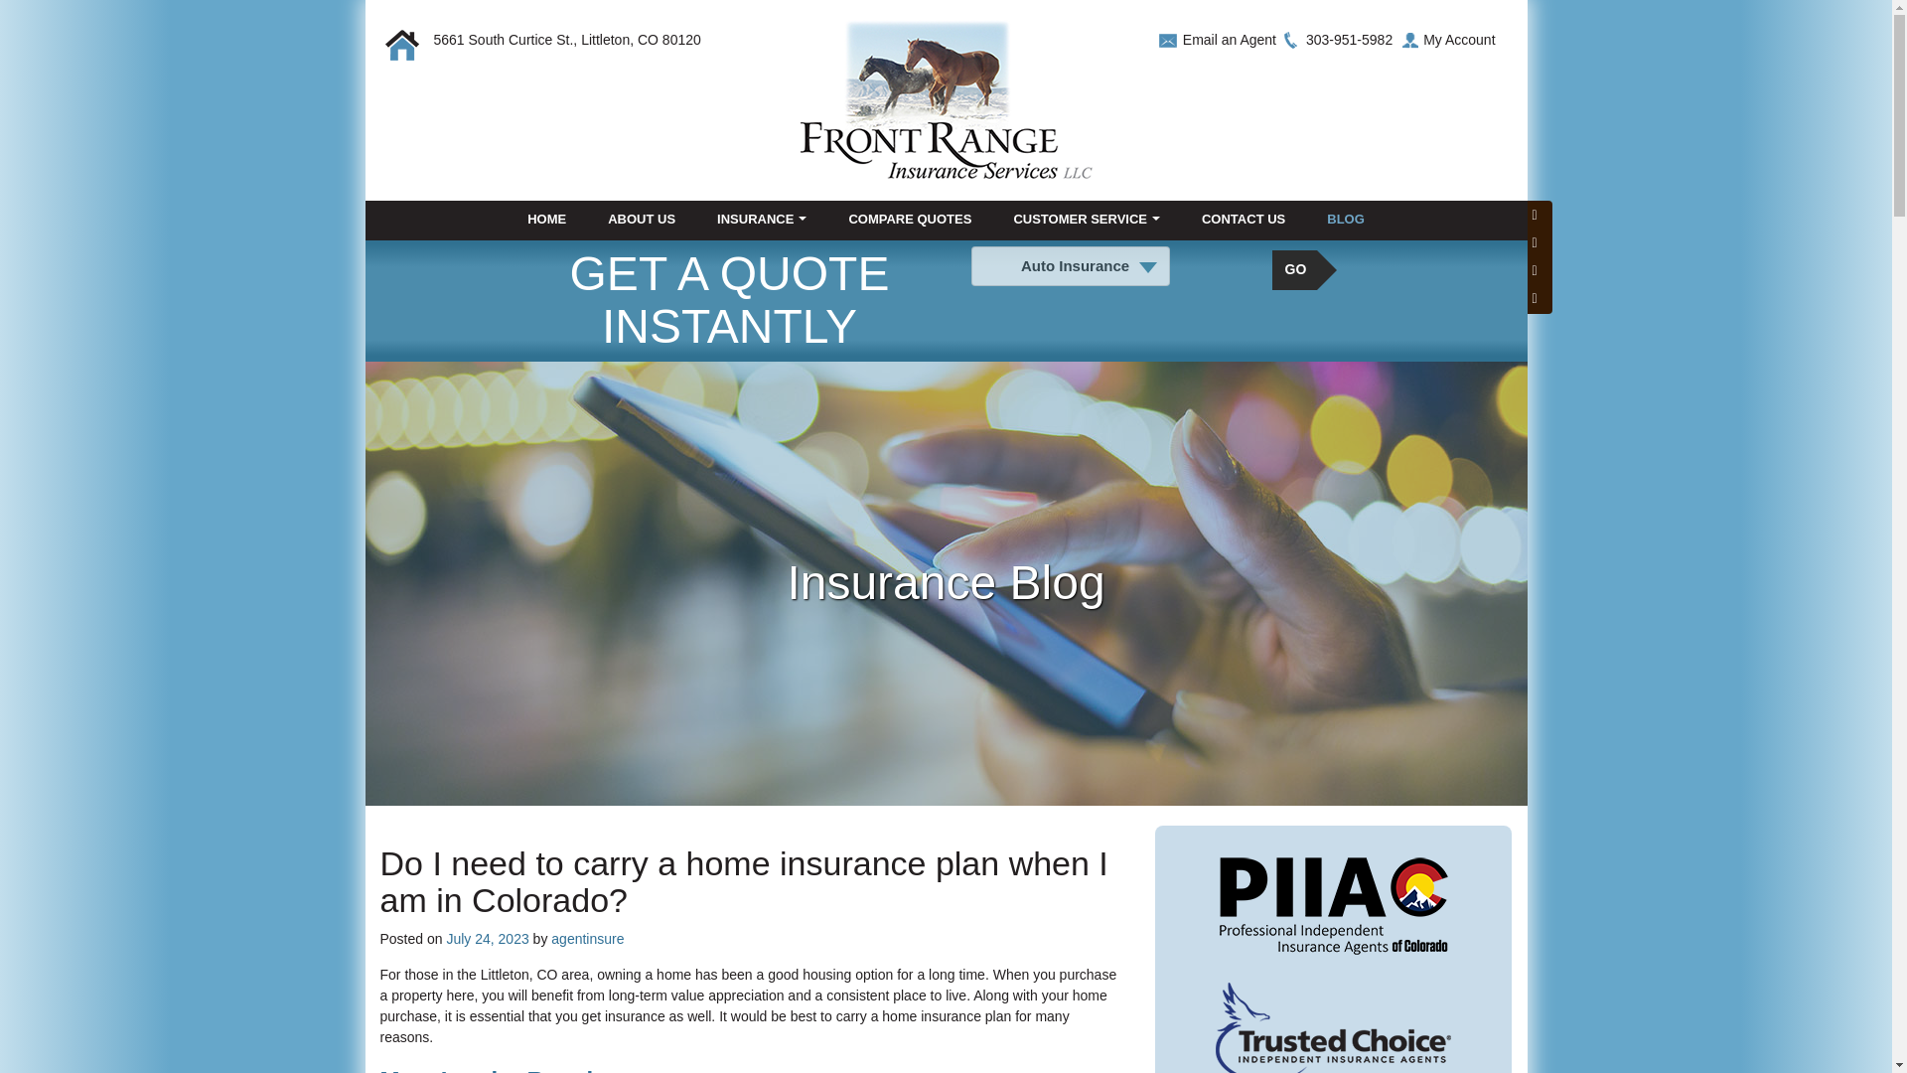 The height and width of the screenshot is (1073, 1907). I want to click on Get directions to Front Range Insurance Services, so click(566, 40).